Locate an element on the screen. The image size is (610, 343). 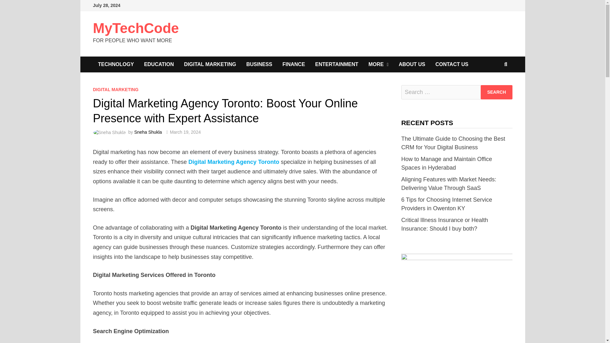
BUSINESS is located at coordinates (259, 64).